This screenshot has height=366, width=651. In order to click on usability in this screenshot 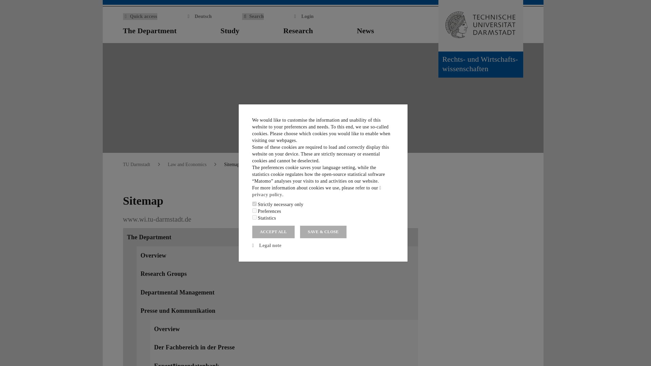, I will do `click(254, 210)`.